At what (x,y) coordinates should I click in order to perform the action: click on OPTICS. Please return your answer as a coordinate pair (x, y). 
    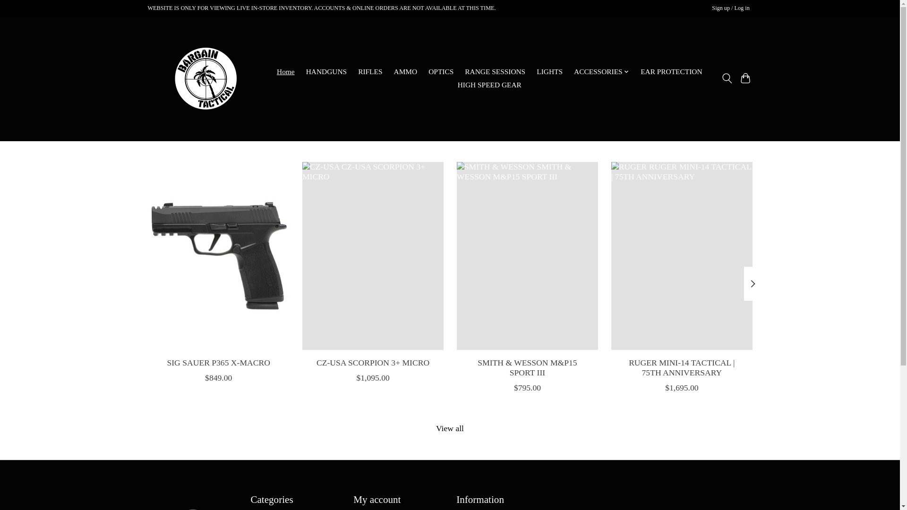
    Looking at the image, I should click on (441, 72).